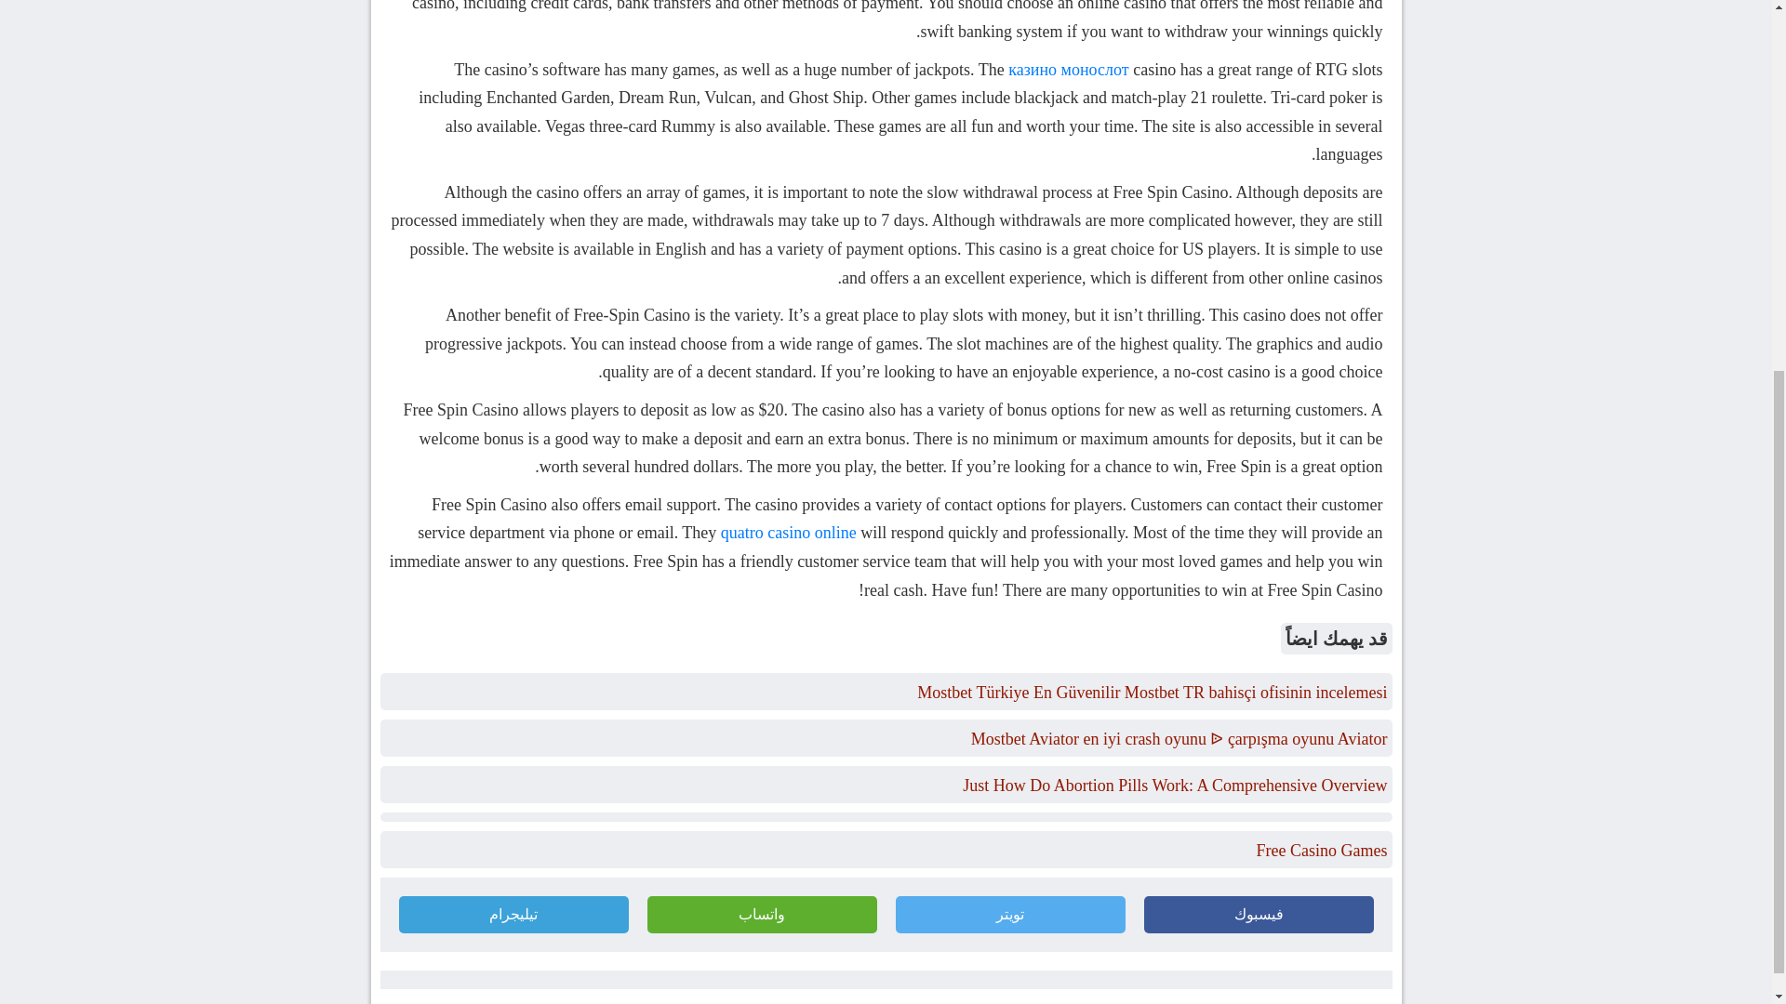  Describe the element at coordinates (1174, 785) in the screenshot. I see `Just How Do Abortion Pills Work: A Comprehensive Overview` at that location.